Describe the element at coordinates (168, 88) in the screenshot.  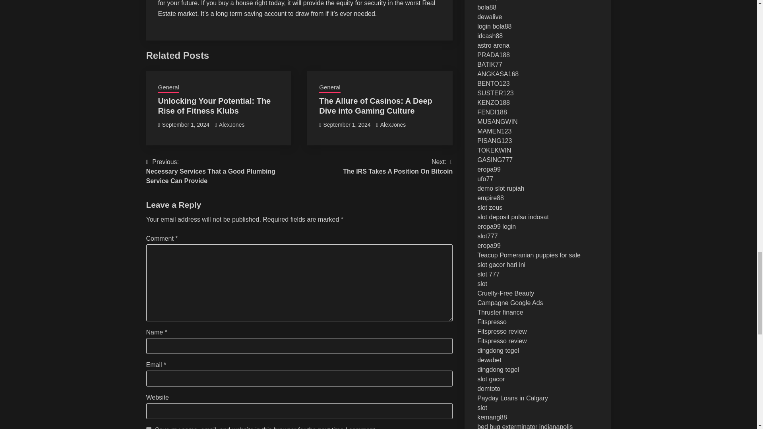
I see `General` at that location.